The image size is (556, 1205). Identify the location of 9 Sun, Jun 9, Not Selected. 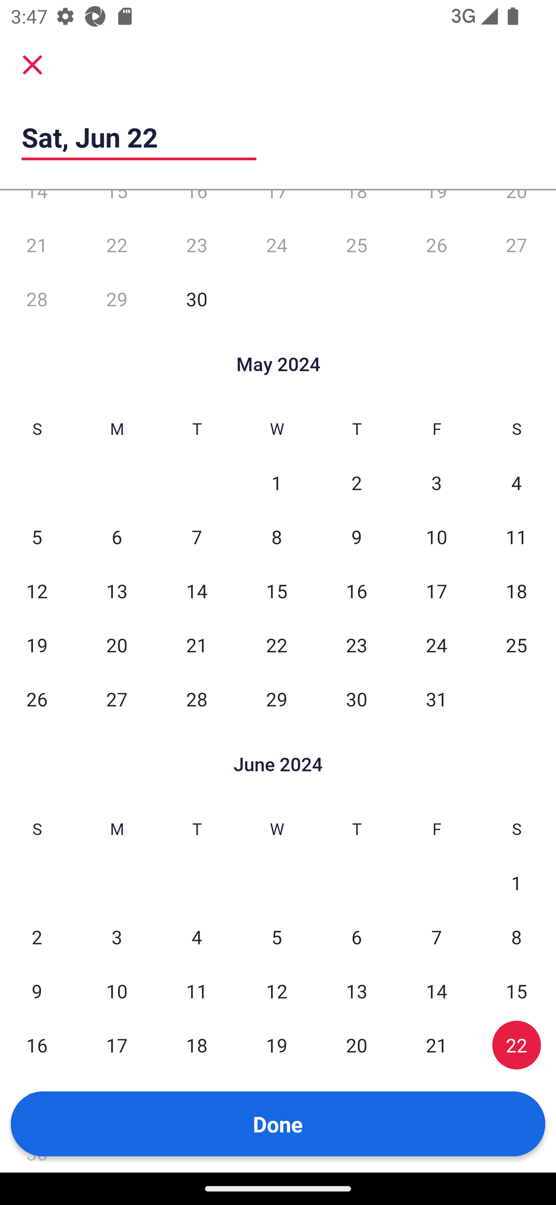
(37, 991).